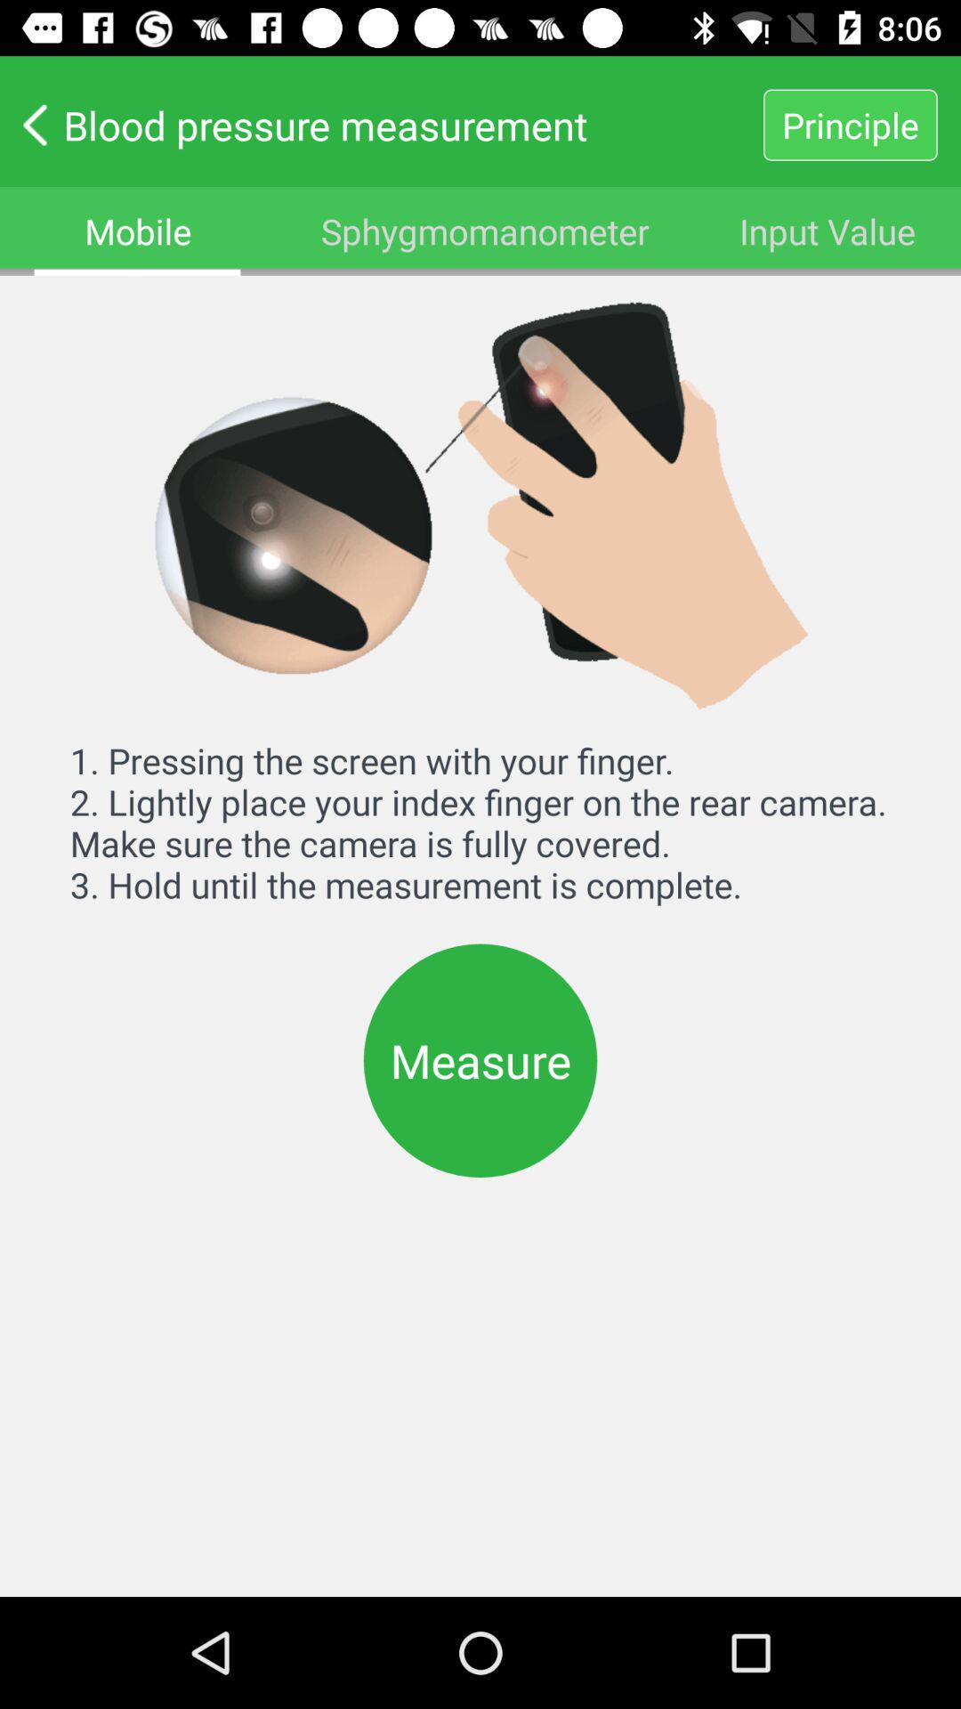 This screenshot has width=961, height=1709. Describe the element at coordinates (850, 125) in the screenshot. I see `choose item next to the blood pressure measurement icon` at that location.